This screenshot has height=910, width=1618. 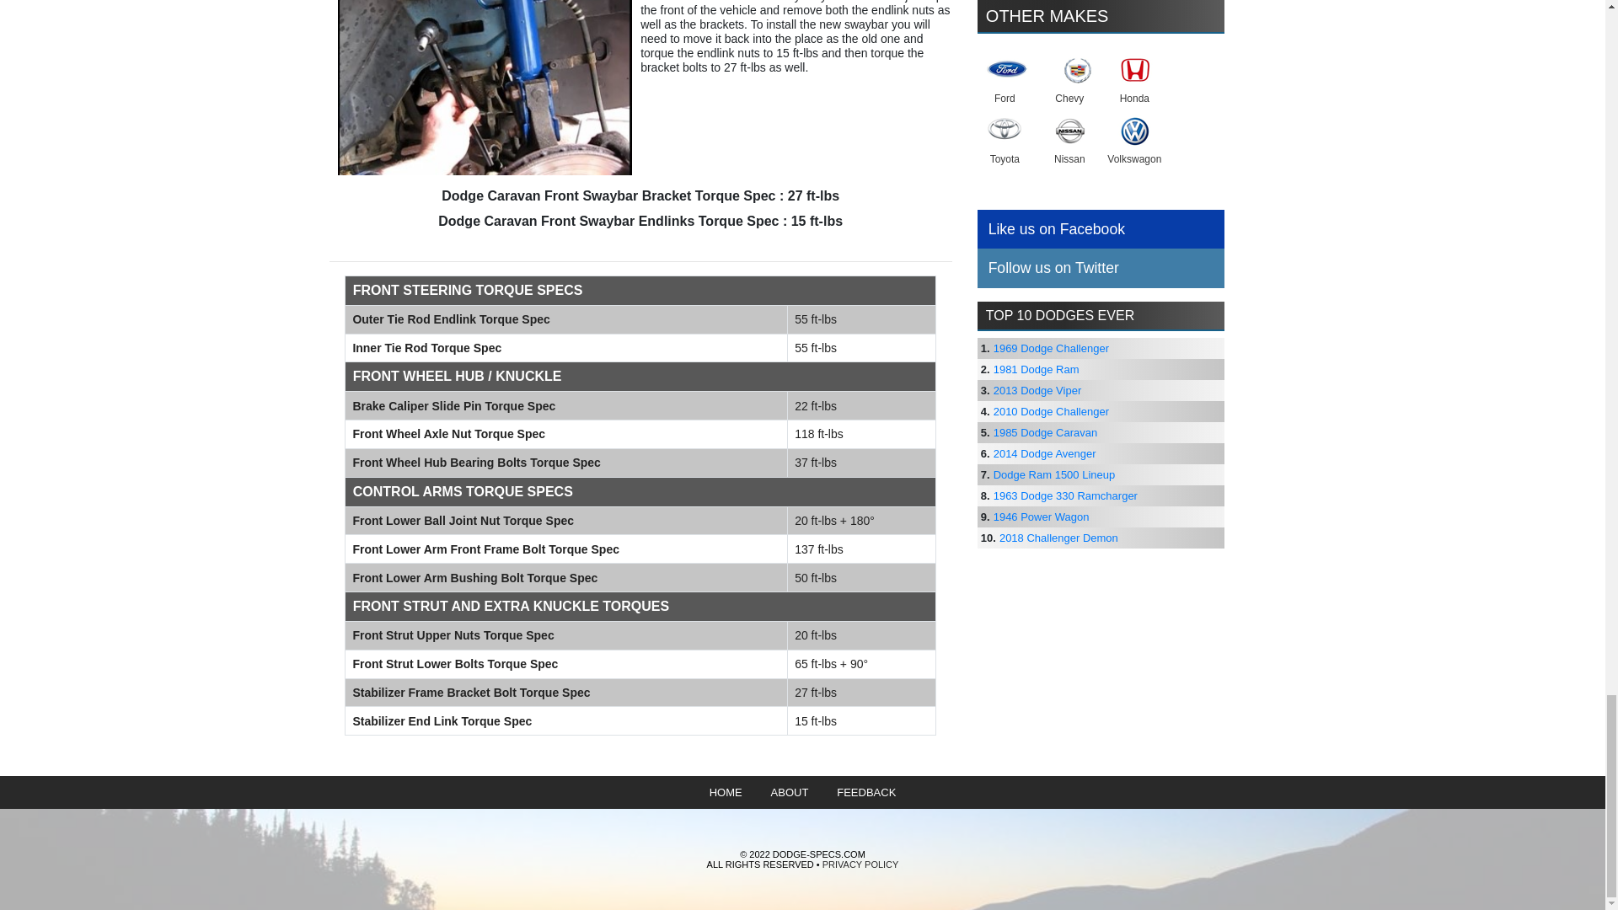 I want to click on PRIVACY POLICY, so click(x=860, y=864).